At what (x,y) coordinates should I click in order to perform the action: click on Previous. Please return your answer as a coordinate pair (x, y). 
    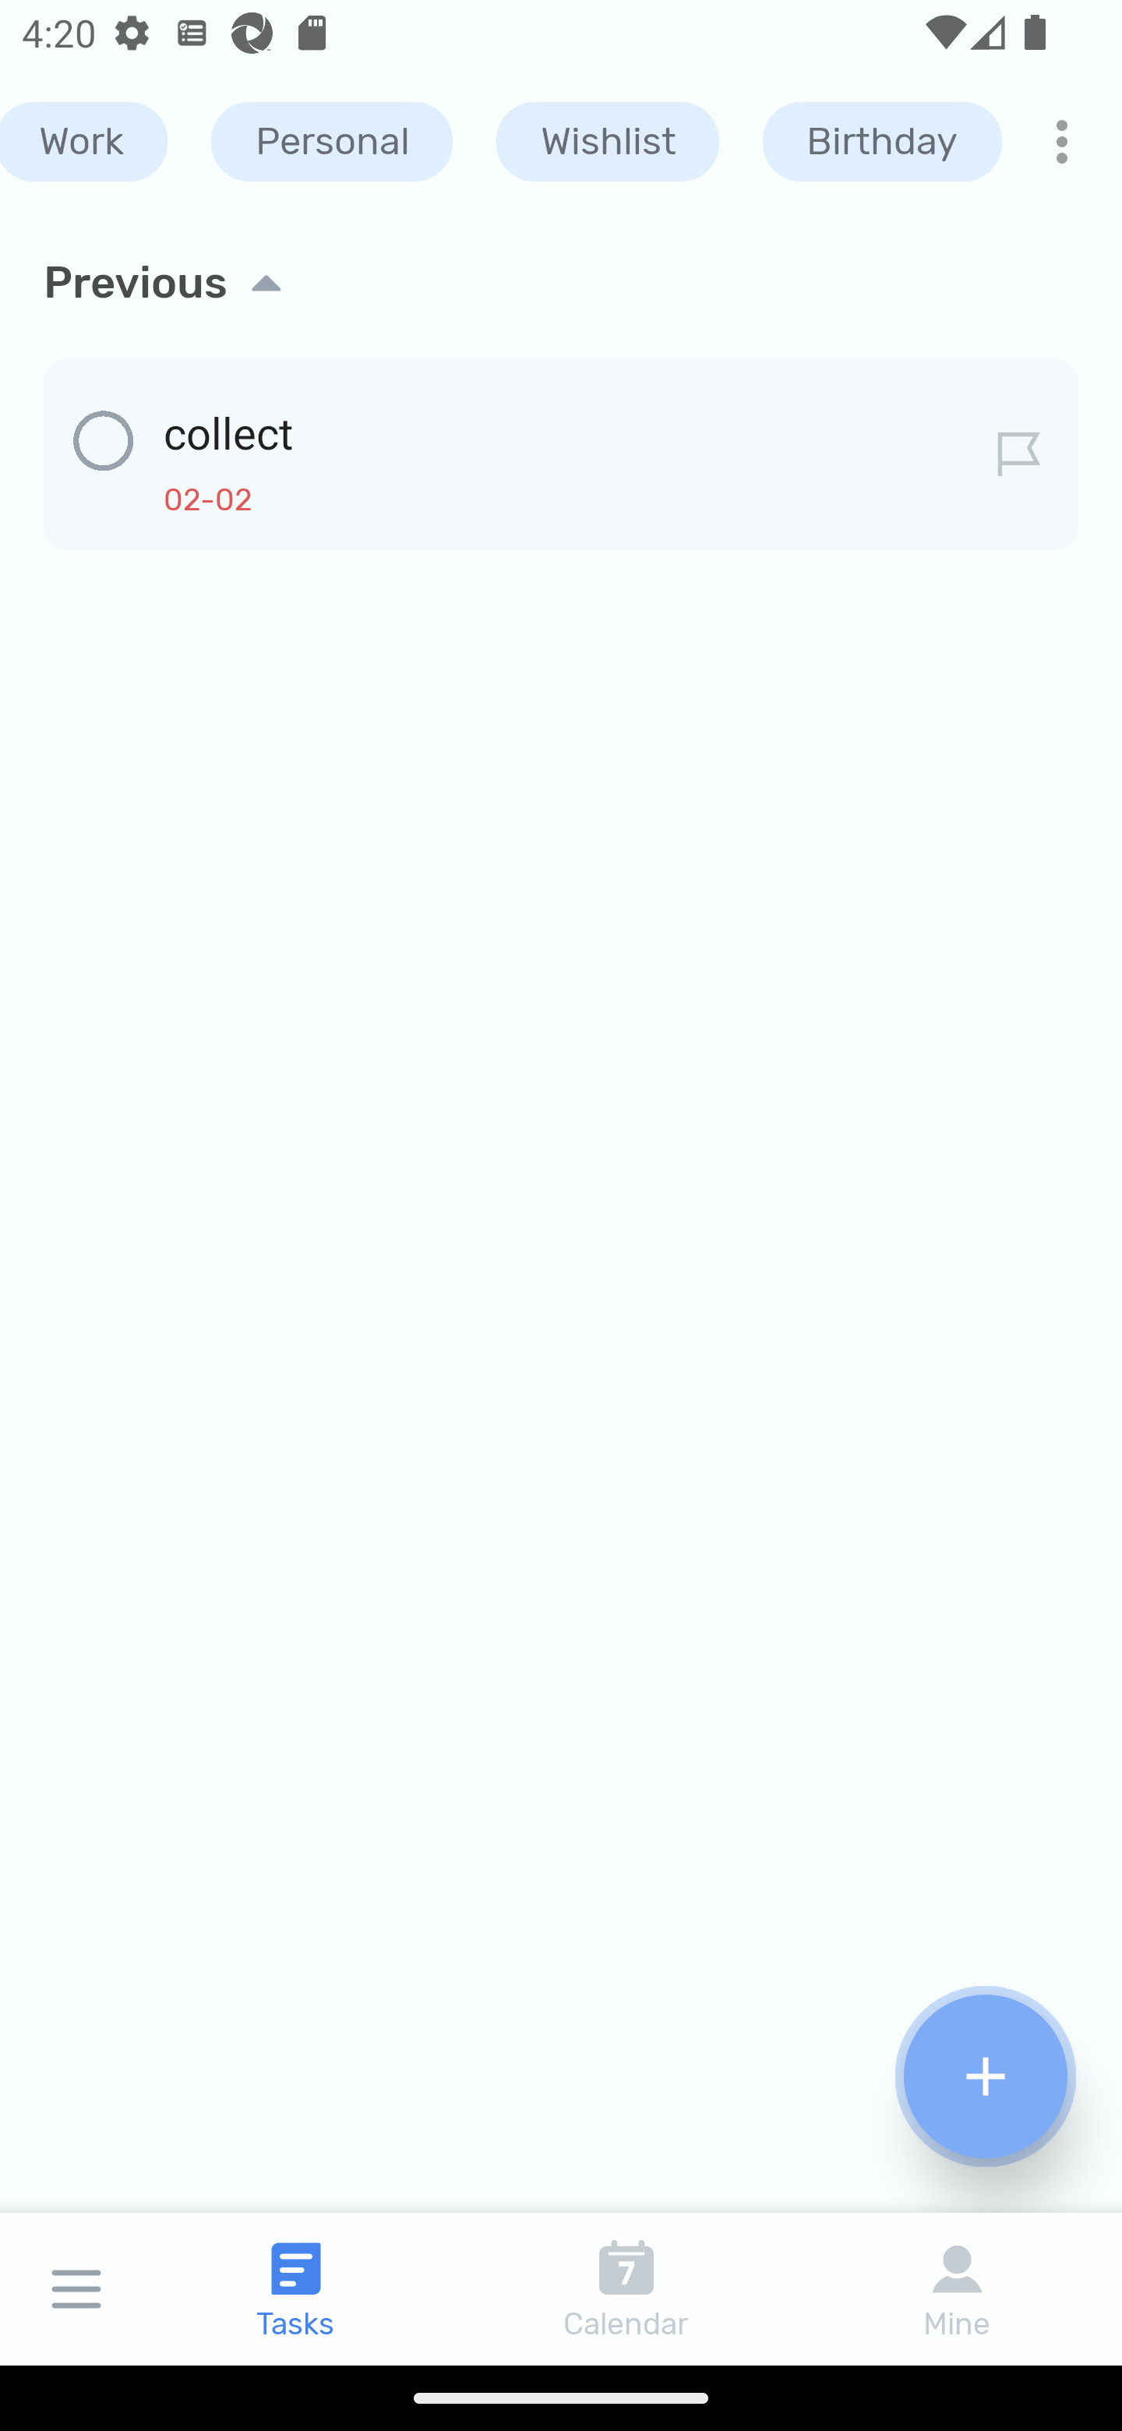
    Looking at the image, I should click on (561, 283).